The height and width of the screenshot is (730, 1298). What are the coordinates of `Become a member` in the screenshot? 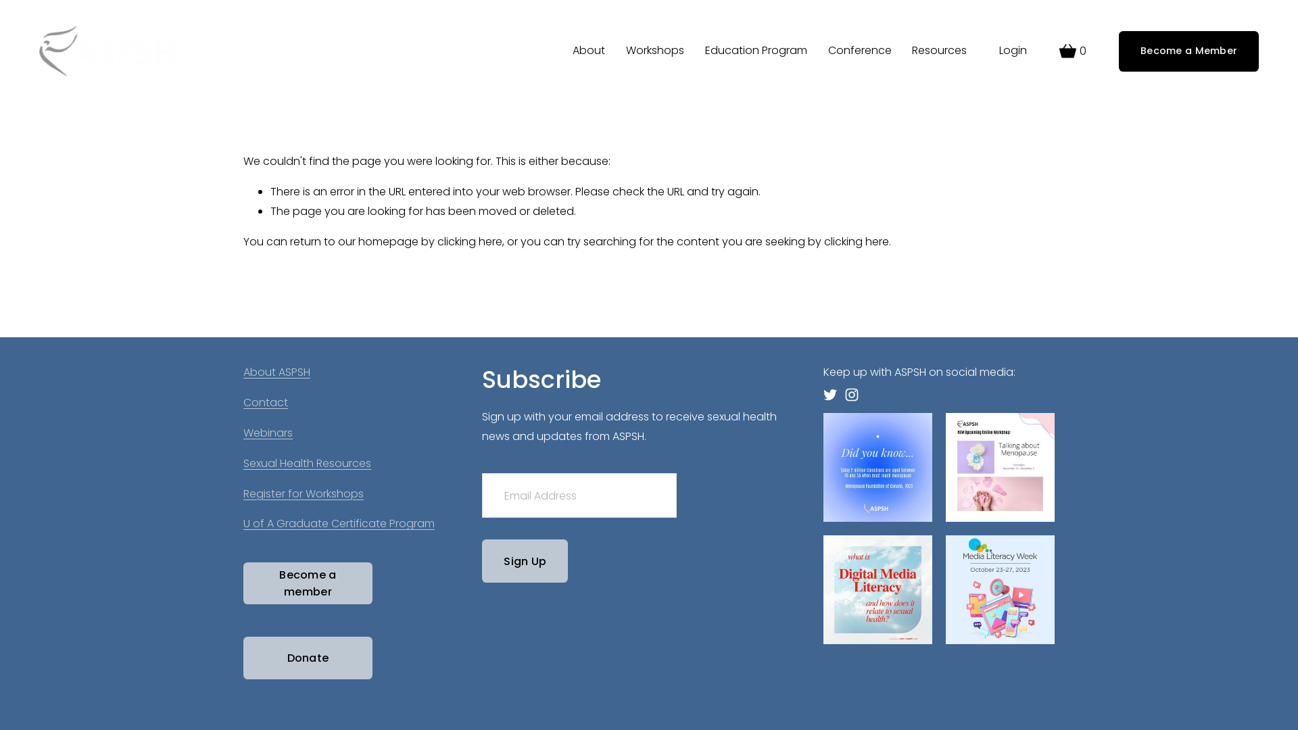 It's located at (308, 584).